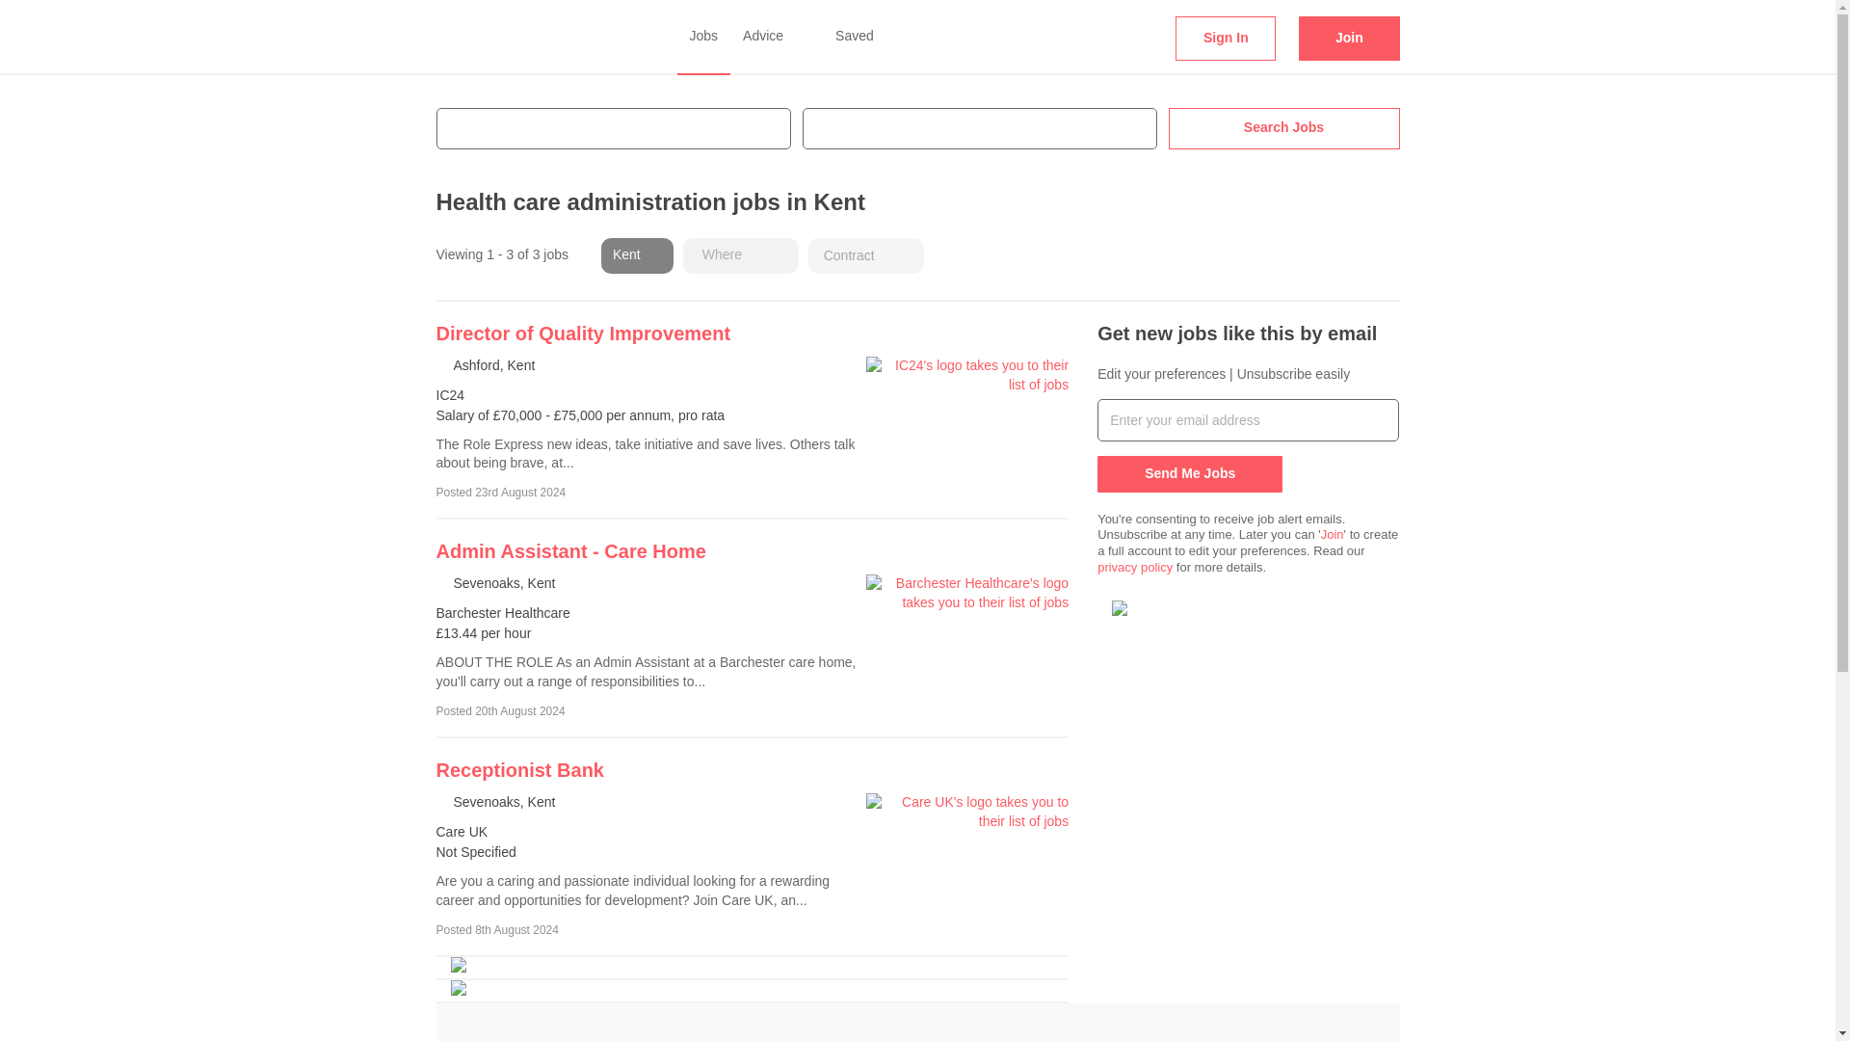  What do you see at coordinates (1282, 129) in the screenshot?
I see `Search Jobs` at bounding box center [1282, 129].